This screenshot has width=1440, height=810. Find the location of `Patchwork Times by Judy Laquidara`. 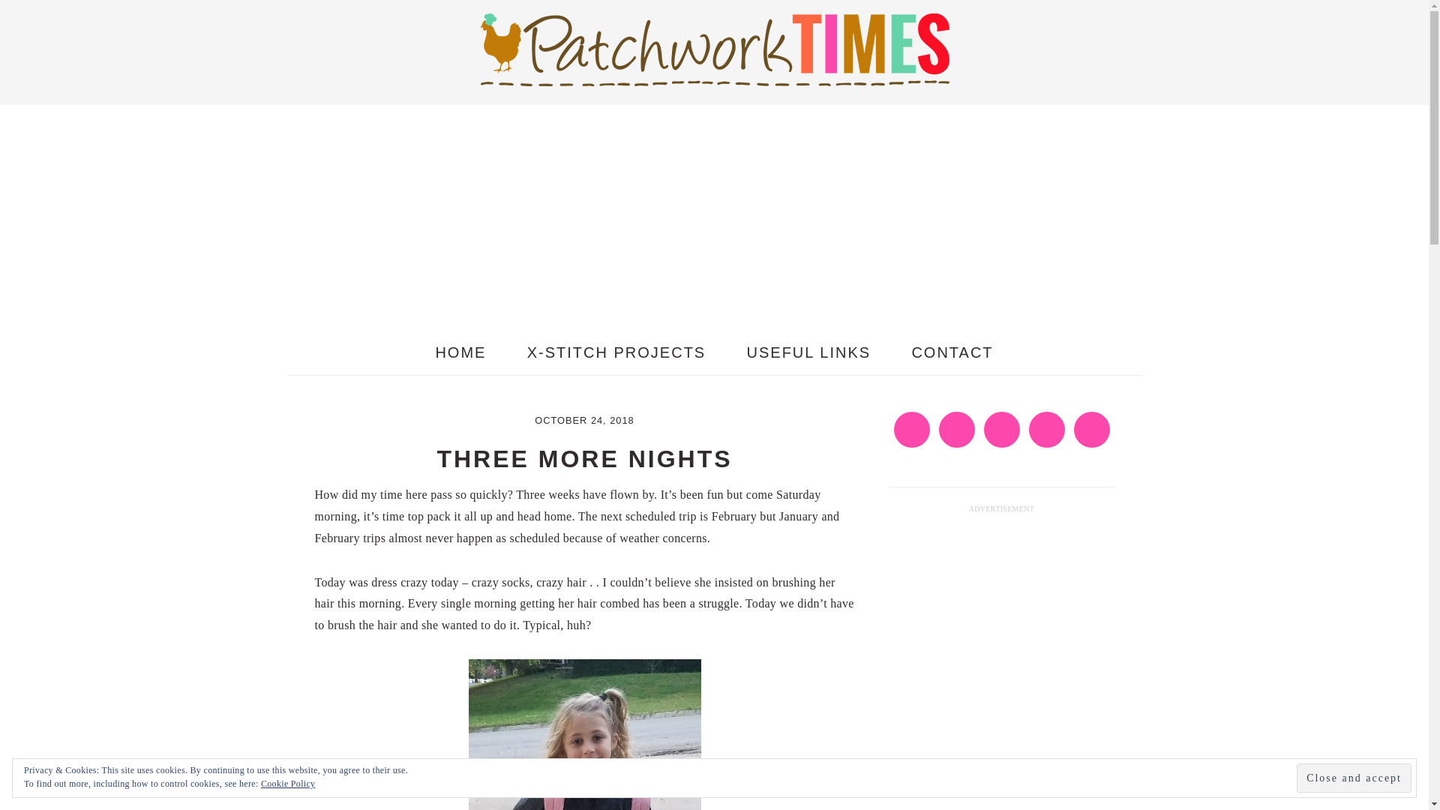

Patchwork Times by Judy Laquidara is located at coordinates (713, 73).